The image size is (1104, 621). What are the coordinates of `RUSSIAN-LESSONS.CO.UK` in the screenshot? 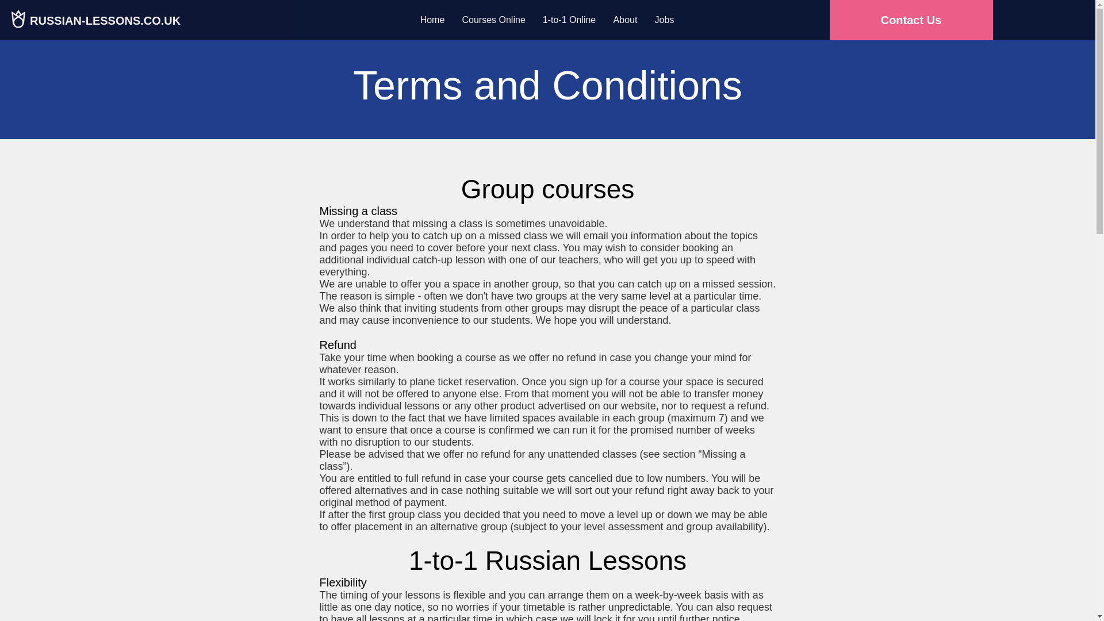 It's located at (105, 20).